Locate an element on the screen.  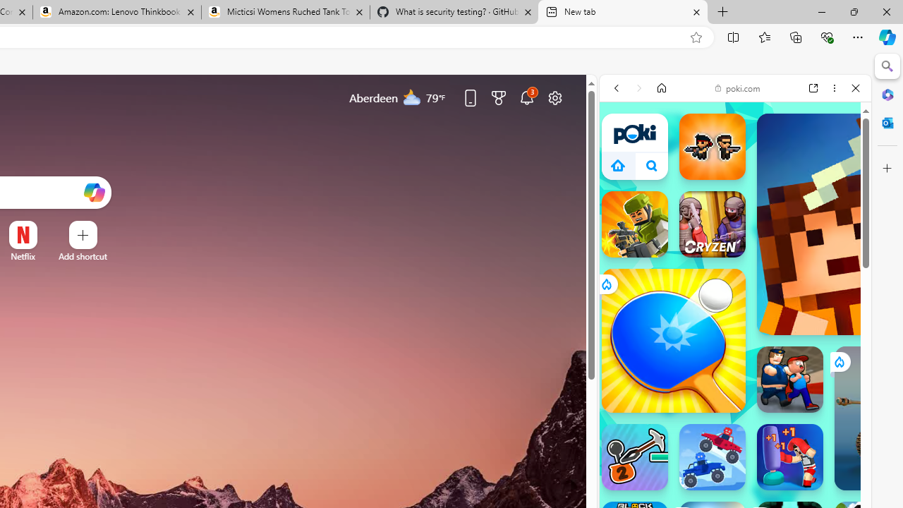
Io Games is located at coordinates (735, 459).